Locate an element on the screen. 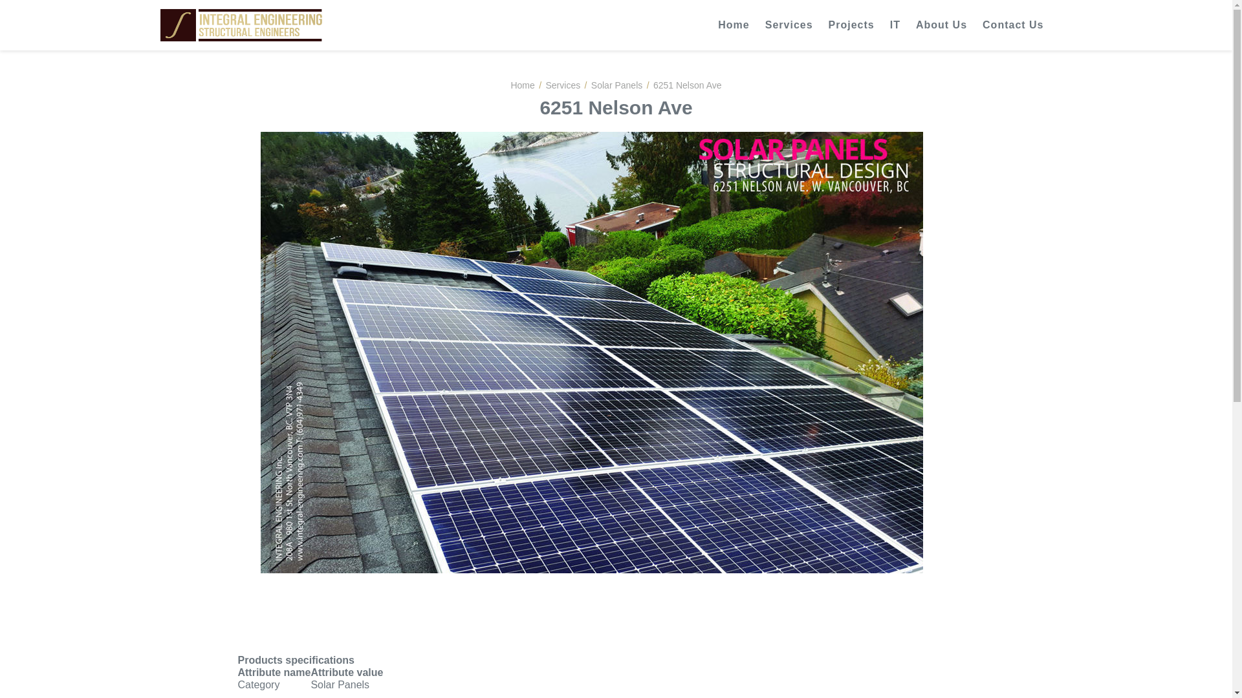  Projects is located at coordinates (851, 25).